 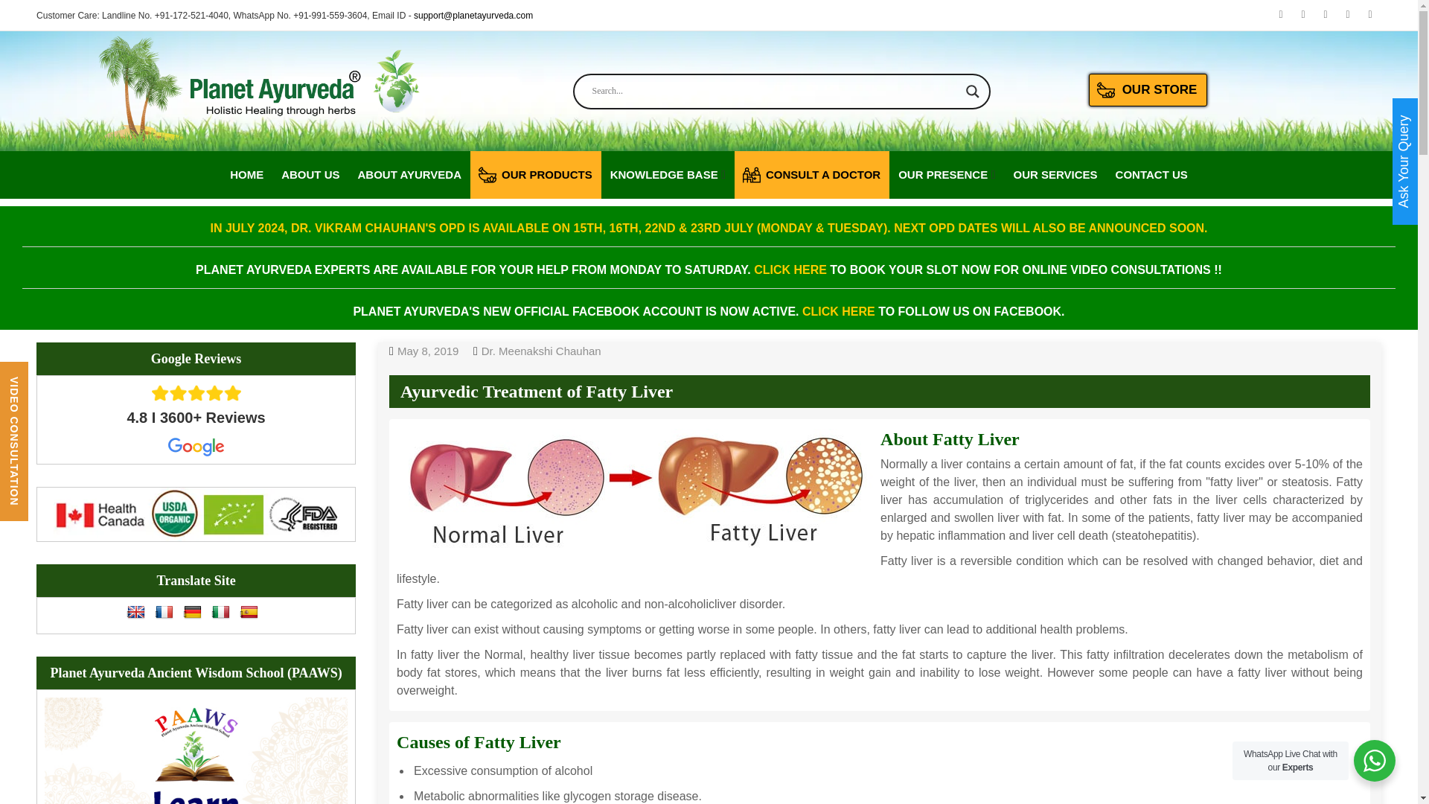 What do you see at coordinates (1347, 15) in the screenshot?
I see `instagram` at bounding box center [1347, 15].